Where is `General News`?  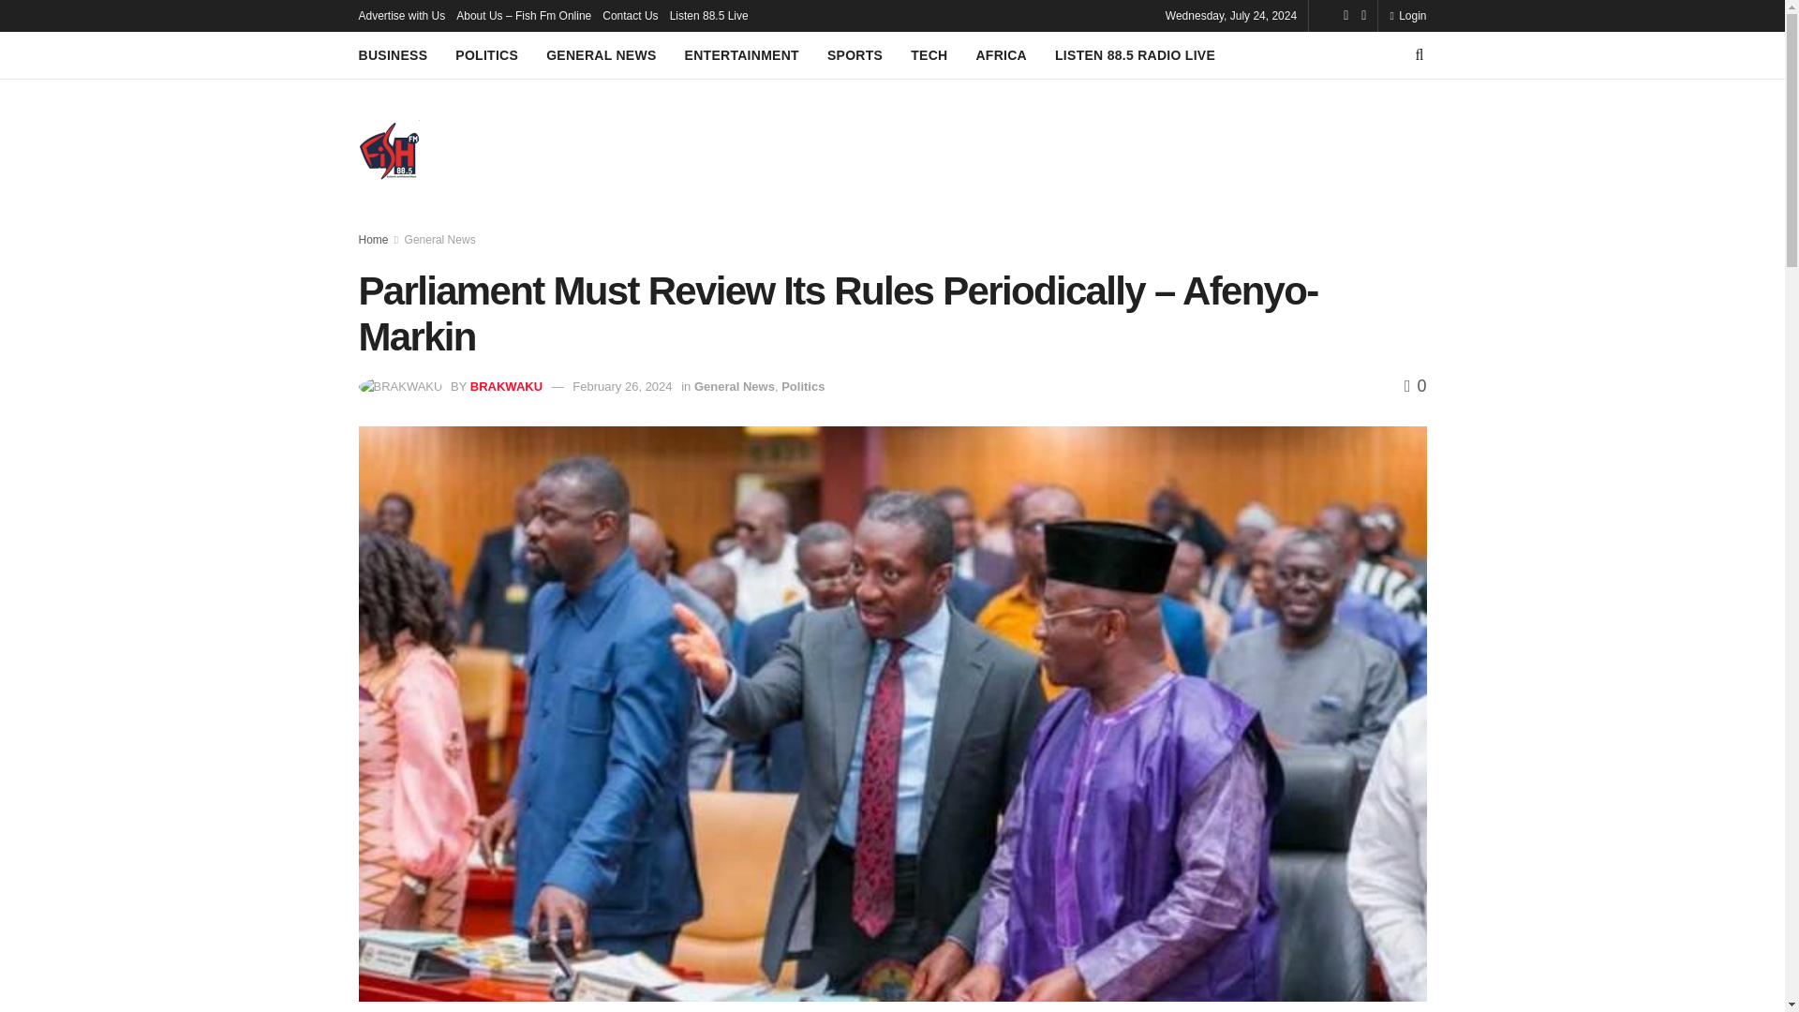 General News is located at coordinates (735, 386).